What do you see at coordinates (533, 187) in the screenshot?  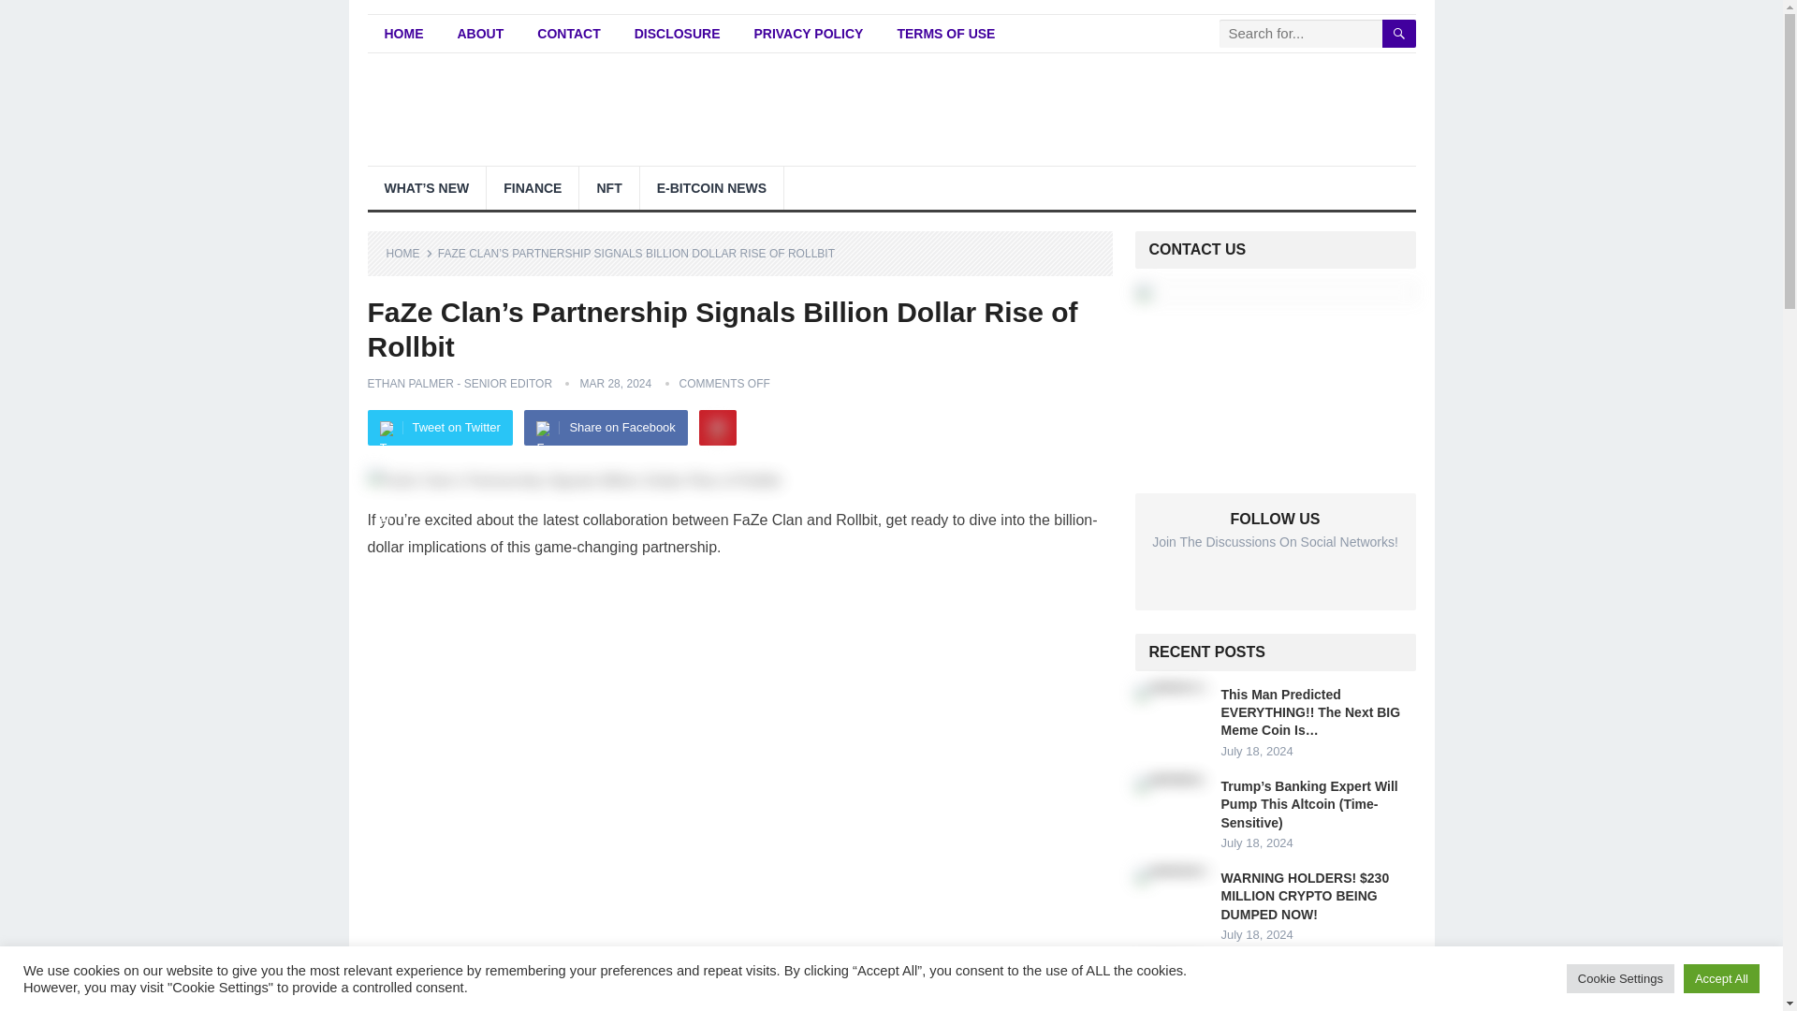 I see `FINANCE` at bounding box center [533, 187].